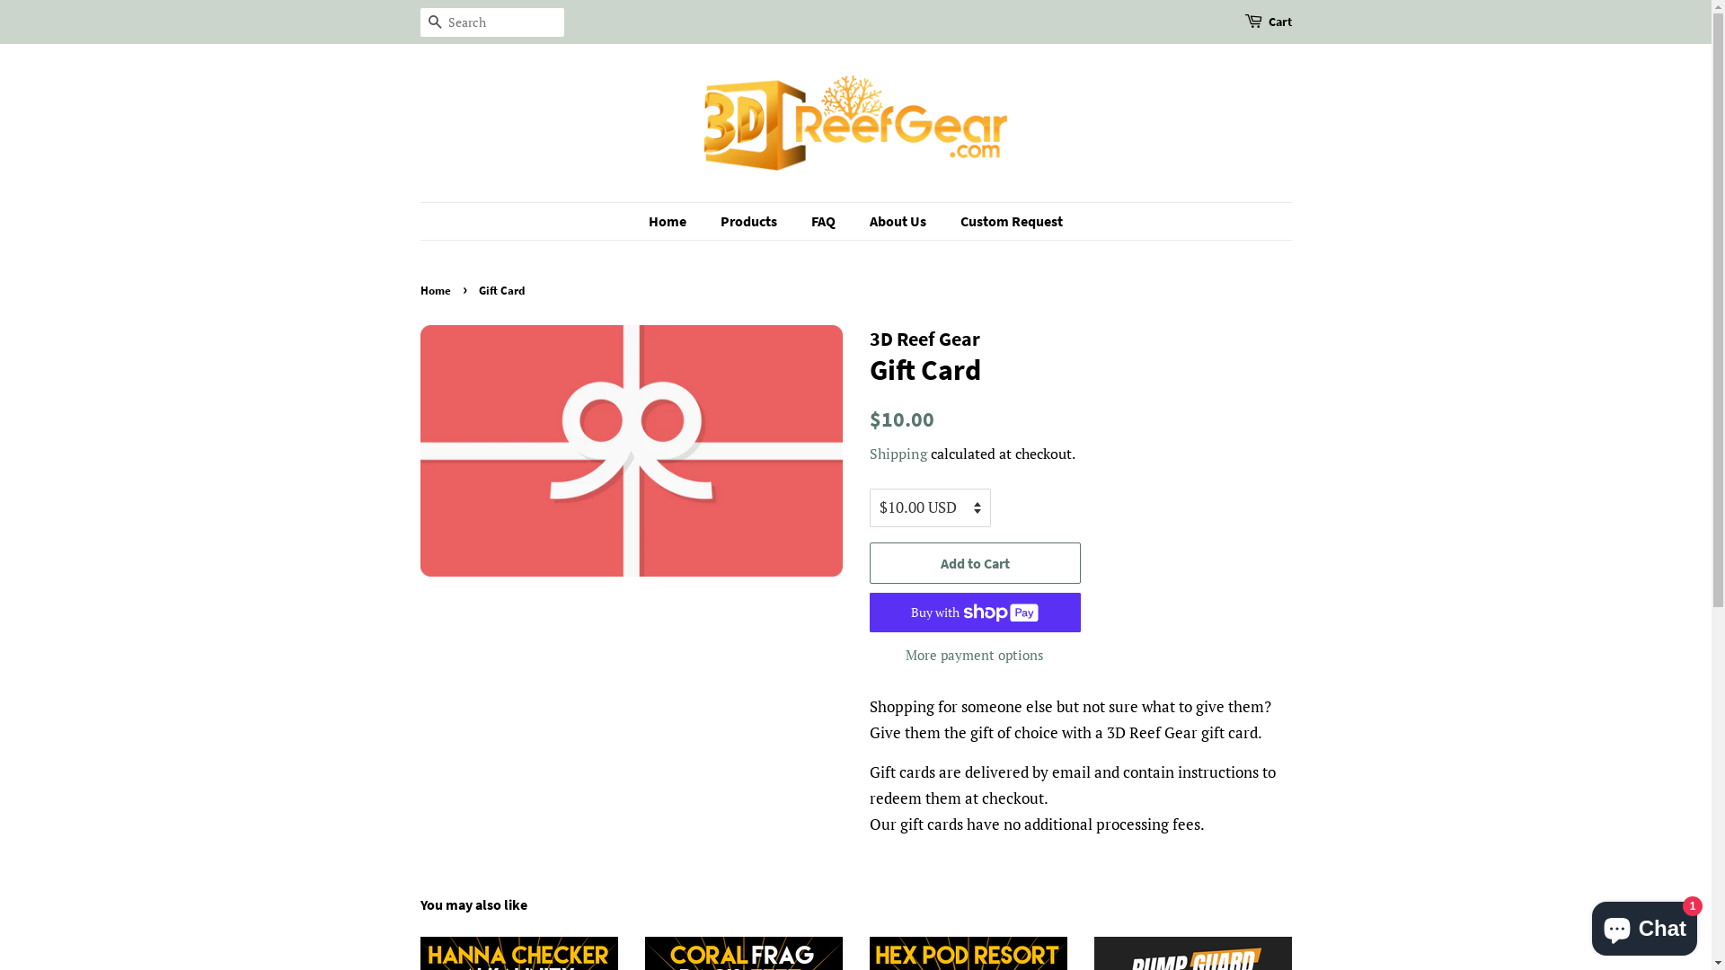  Describe the element at coordinates (677, 221) in the screenshot. I see `Home` at that location.